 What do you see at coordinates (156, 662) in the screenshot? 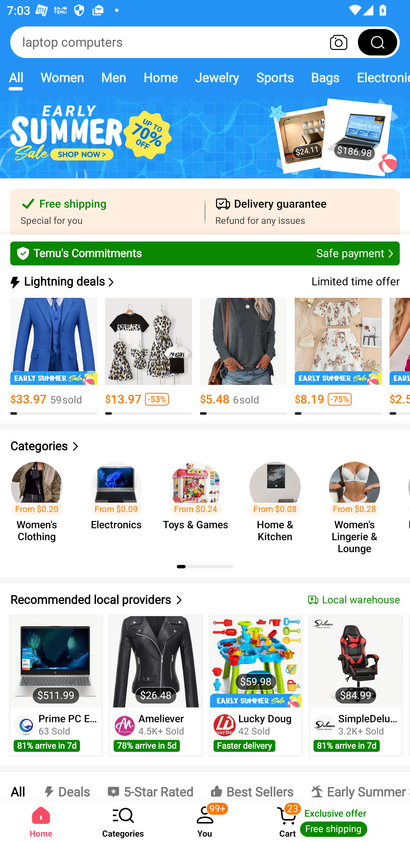
I see `$26.48` at bounding box center [156, 662].